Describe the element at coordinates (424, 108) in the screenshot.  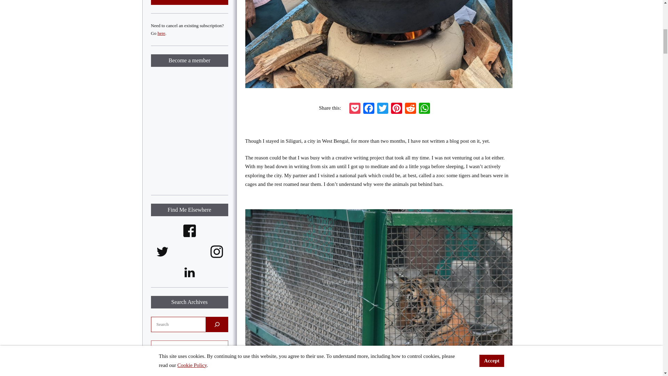
I see `WhatsApp` at that location.